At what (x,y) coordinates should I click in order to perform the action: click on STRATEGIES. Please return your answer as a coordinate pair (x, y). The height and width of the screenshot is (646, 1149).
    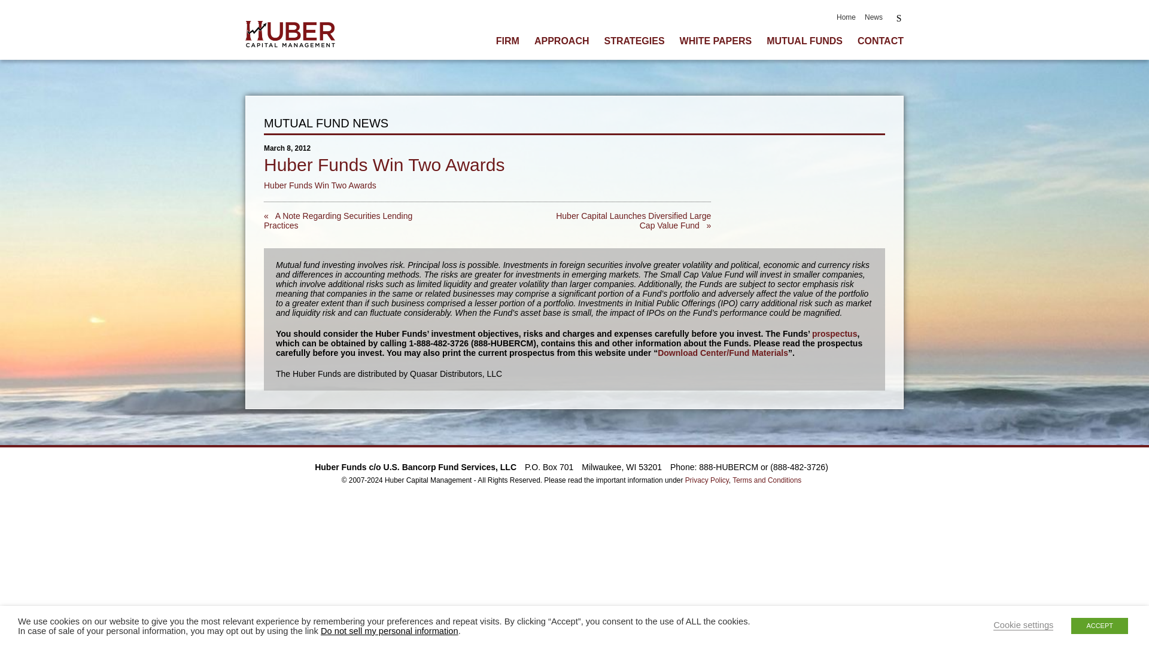
    Looking at the image, I should click on (634, 41).